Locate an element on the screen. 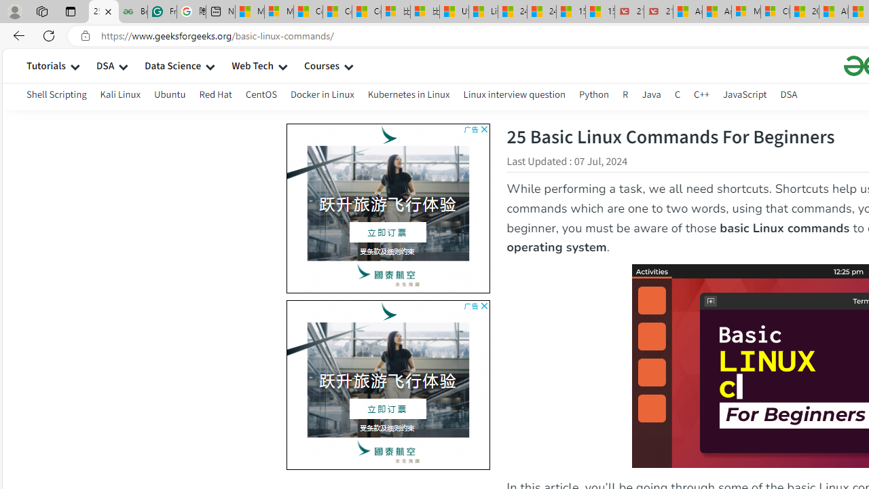 Image resolution: width=869 pixels, height=489 pixels. Cloud Computing Services | Microsoft Azure is located at coordinates (775, 12).